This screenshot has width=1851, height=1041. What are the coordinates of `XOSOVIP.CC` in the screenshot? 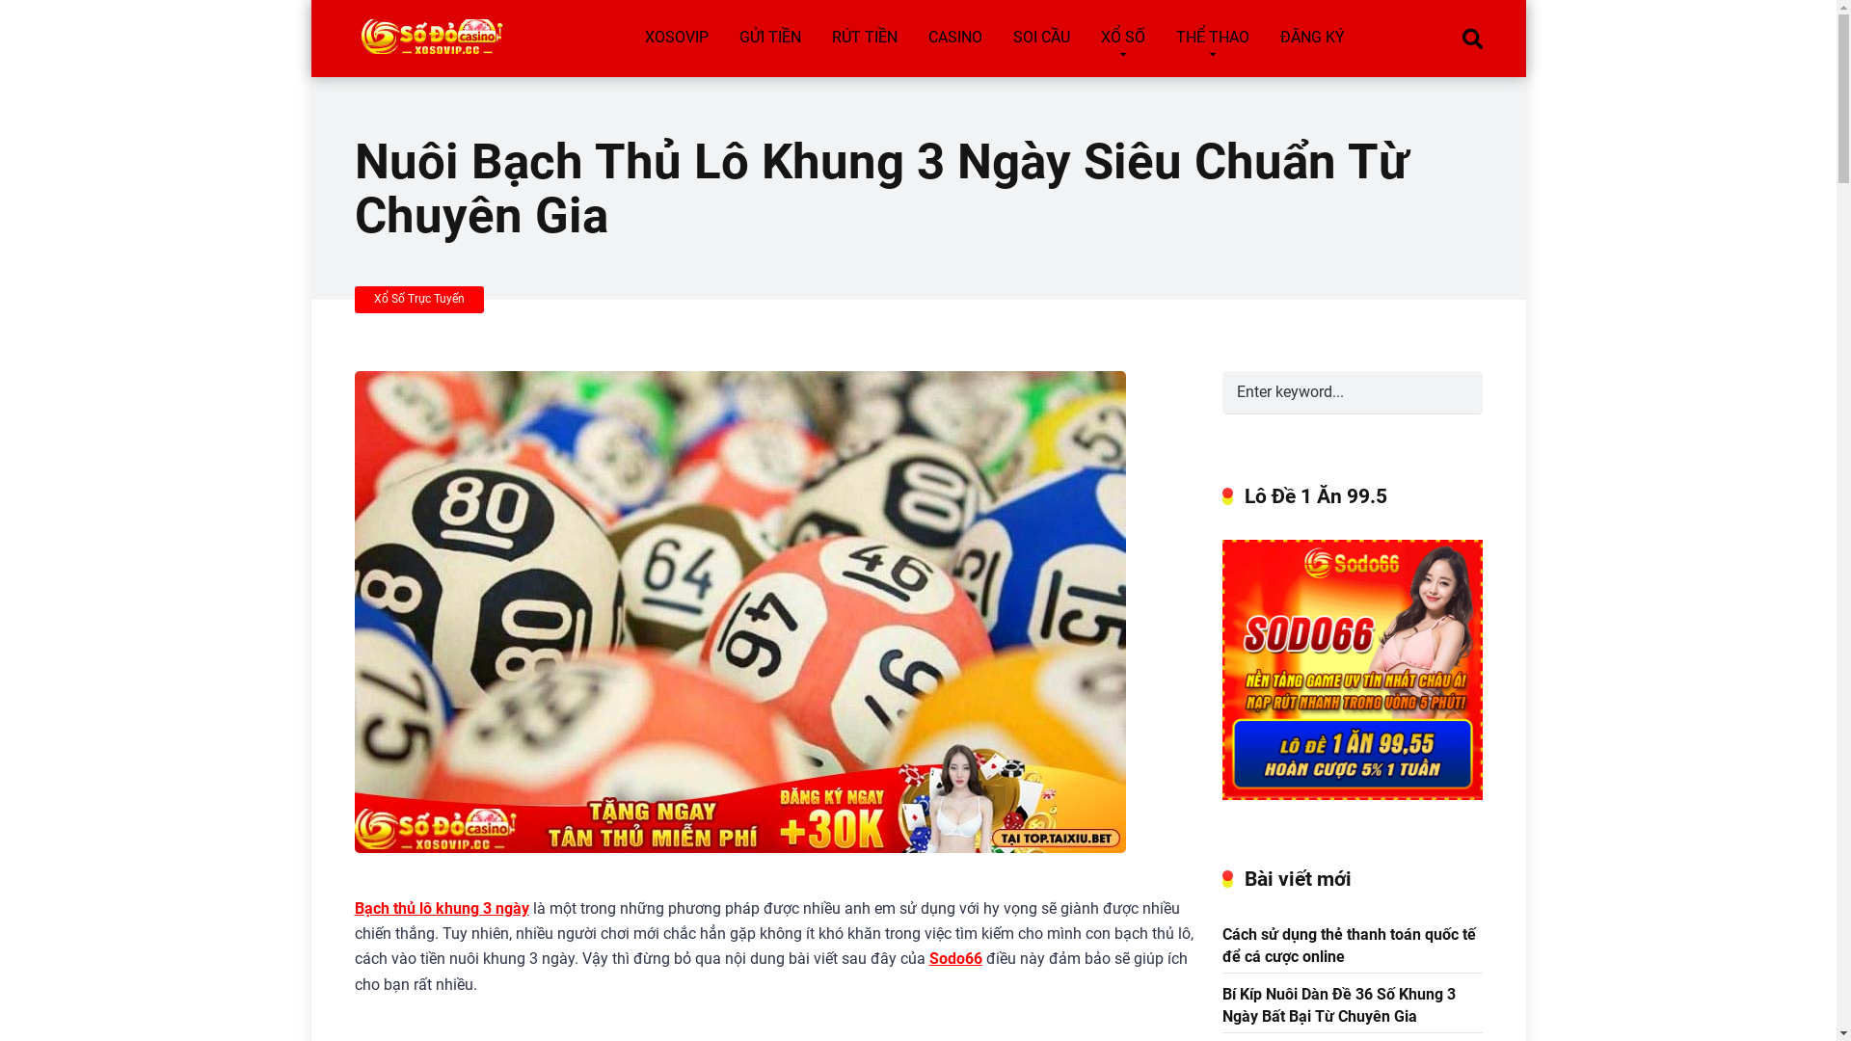 It's located at (430, 29).